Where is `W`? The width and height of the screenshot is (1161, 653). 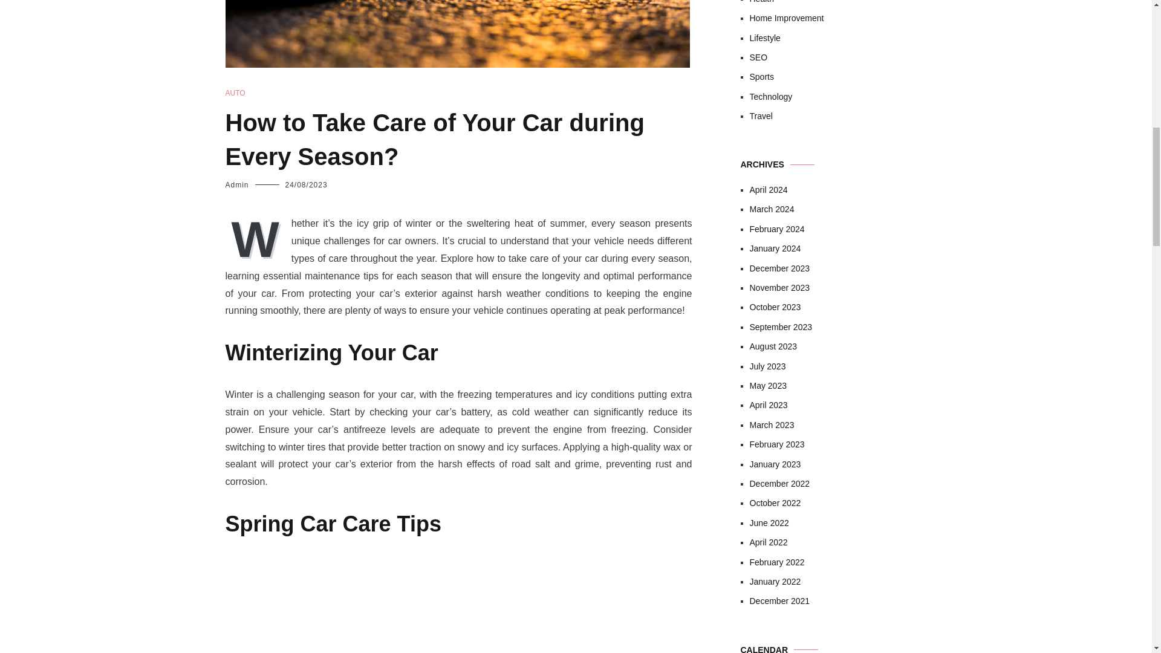
W is located at coordinates (258, 238).